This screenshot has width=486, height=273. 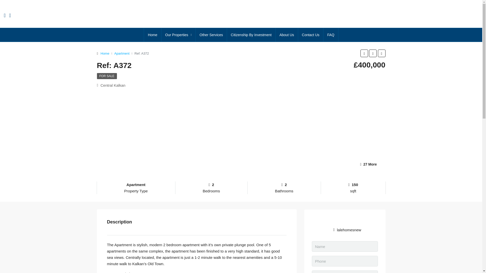 What do you see at coordinates (178, 35) in the screenshot?
I see `Our Properties` at bounding box center [178, 35].